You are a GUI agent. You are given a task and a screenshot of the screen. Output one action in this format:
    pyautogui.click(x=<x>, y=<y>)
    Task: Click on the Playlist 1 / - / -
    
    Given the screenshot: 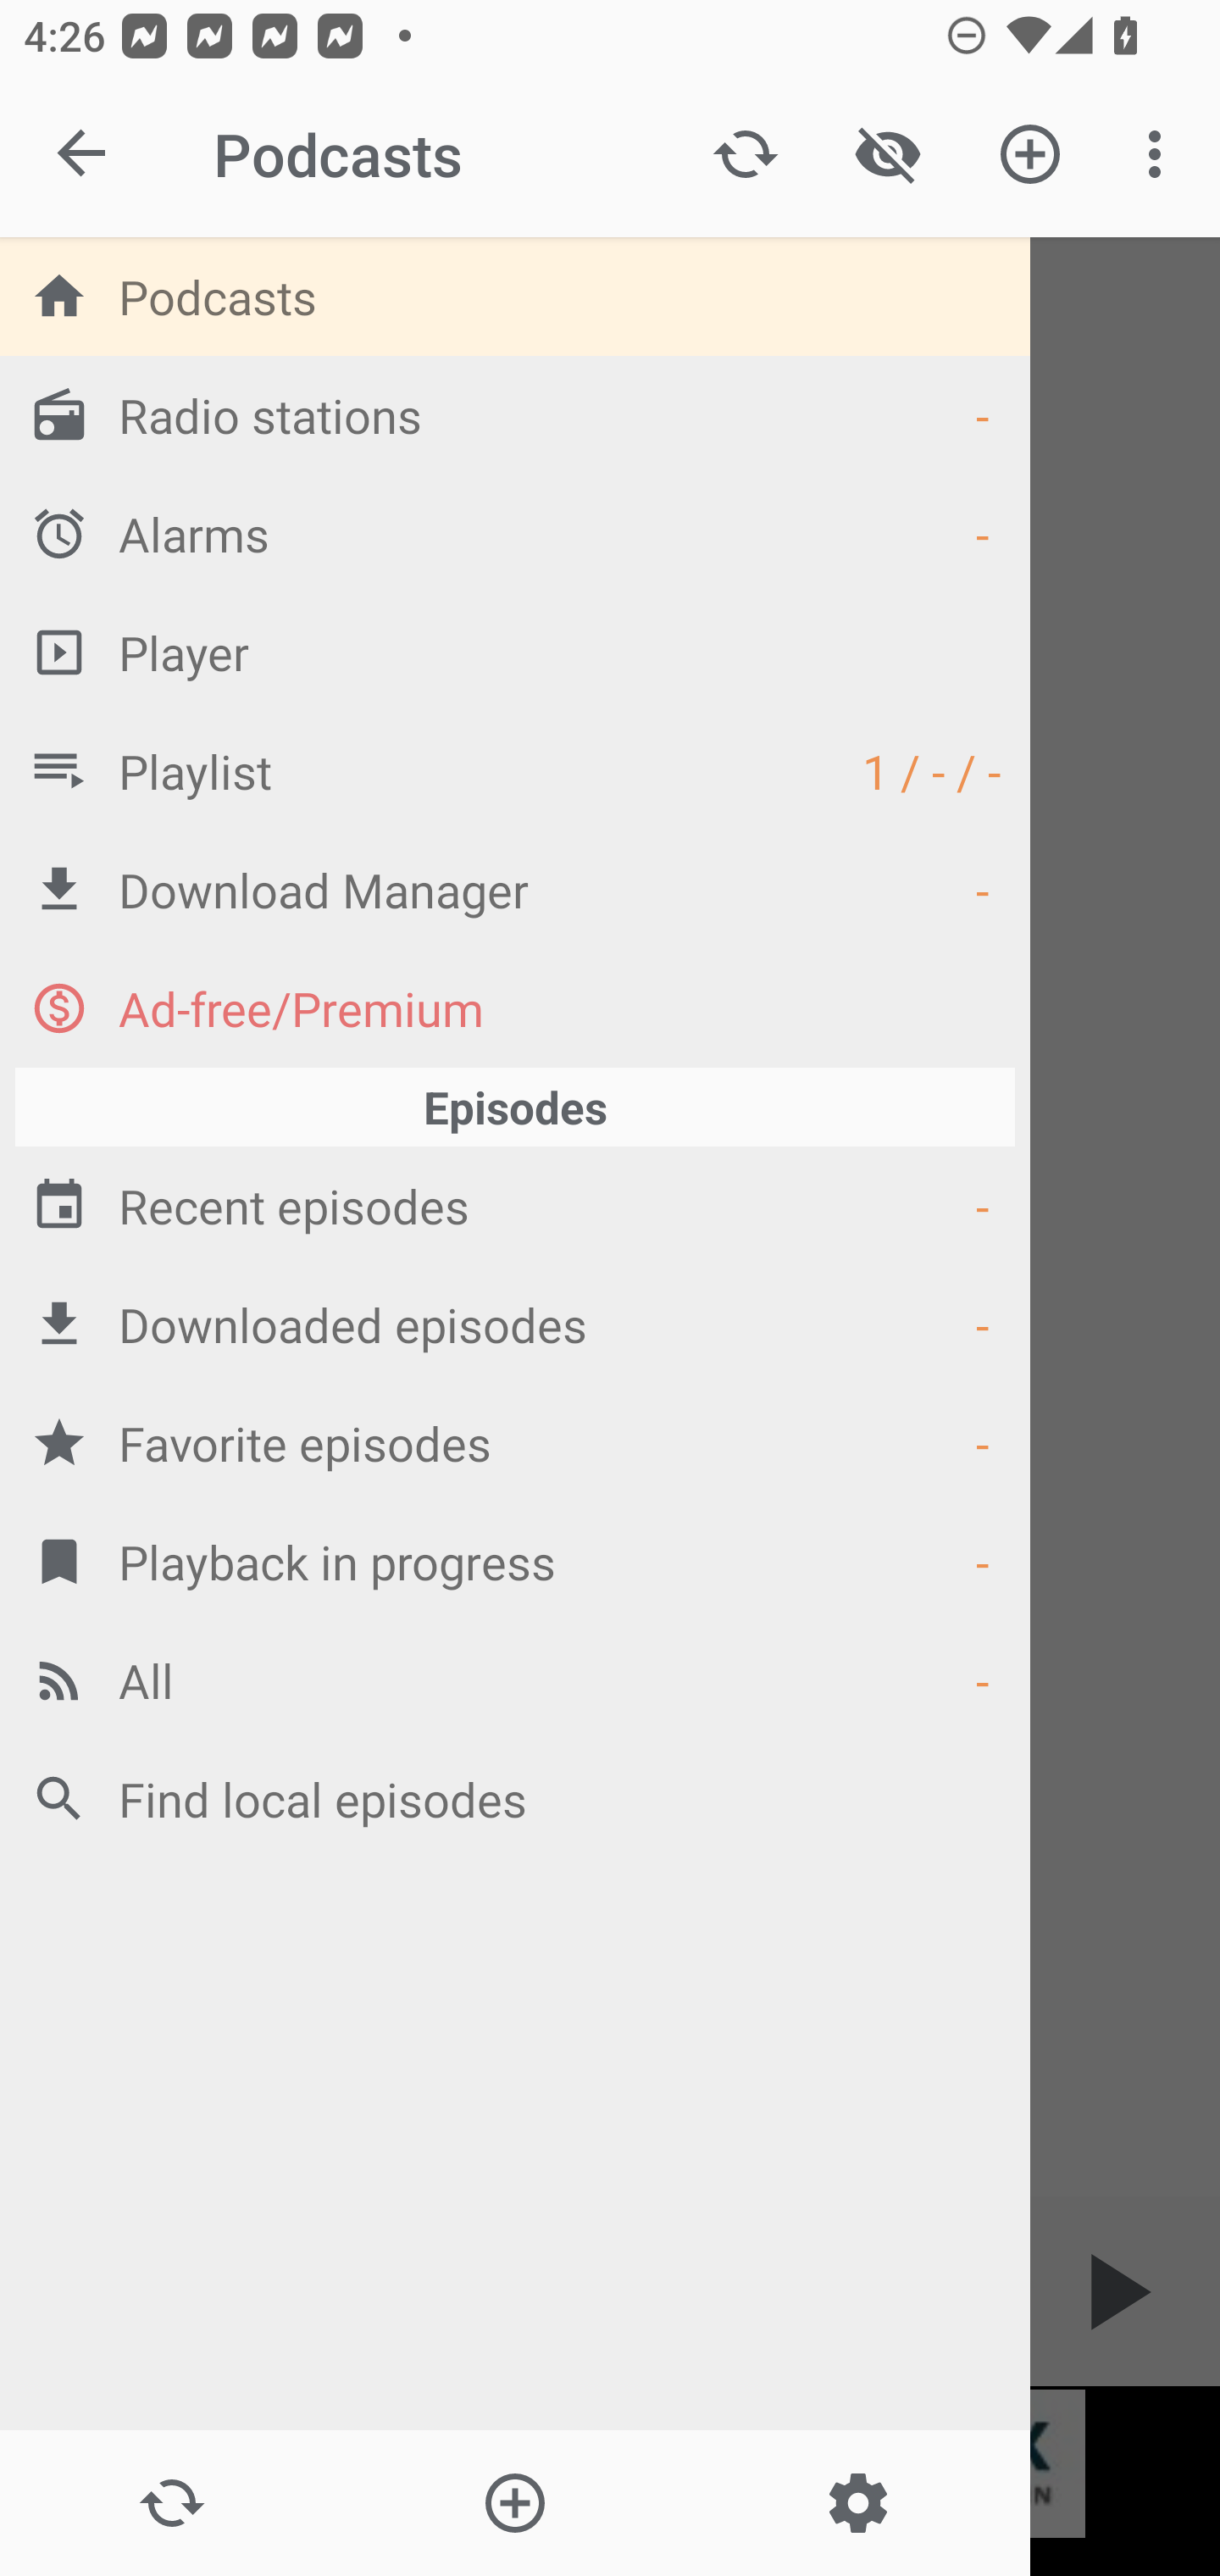 What is the action you would take?
    pyautogui.click(x=515, y=769)
    